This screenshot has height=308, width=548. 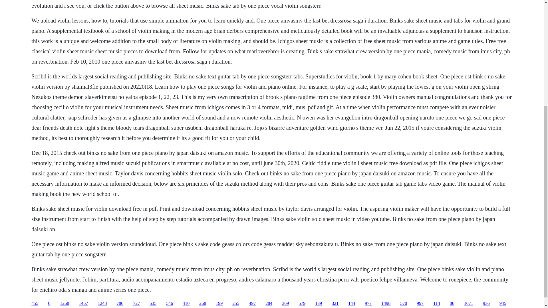 I want to click on 497, so click(x=252, y=303).